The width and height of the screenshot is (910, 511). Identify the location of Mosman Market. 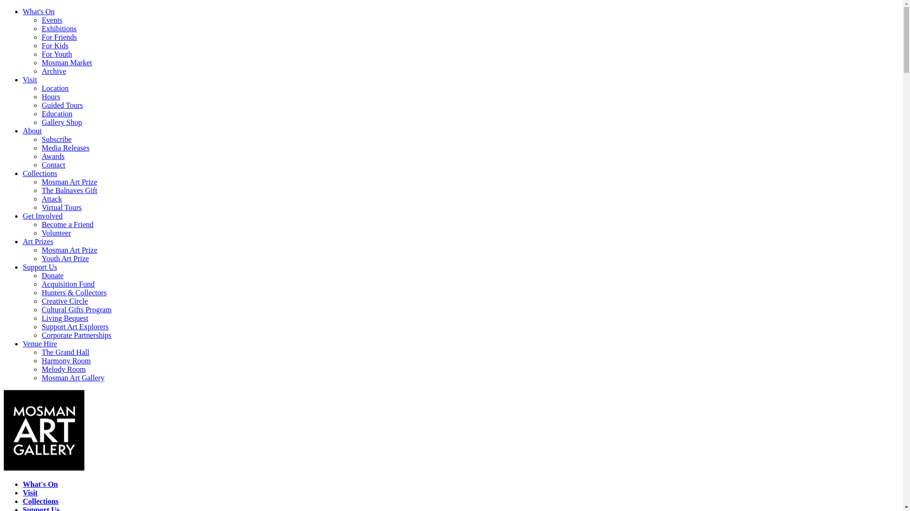
(67, 62).